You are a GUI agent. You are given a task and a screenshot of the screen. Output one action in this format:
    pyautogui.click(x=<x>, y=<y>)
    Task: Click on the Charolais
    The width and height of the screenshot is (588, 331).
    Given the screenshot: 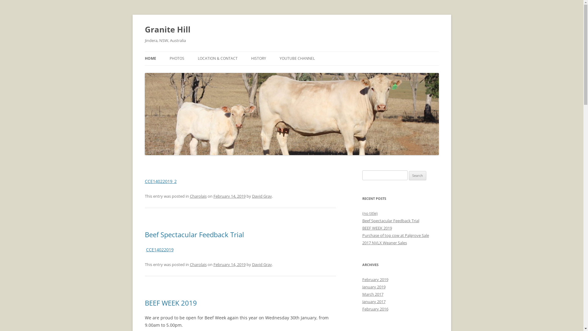 What is the action you would take?
    pyautogui.click(x=198, y=264)
    